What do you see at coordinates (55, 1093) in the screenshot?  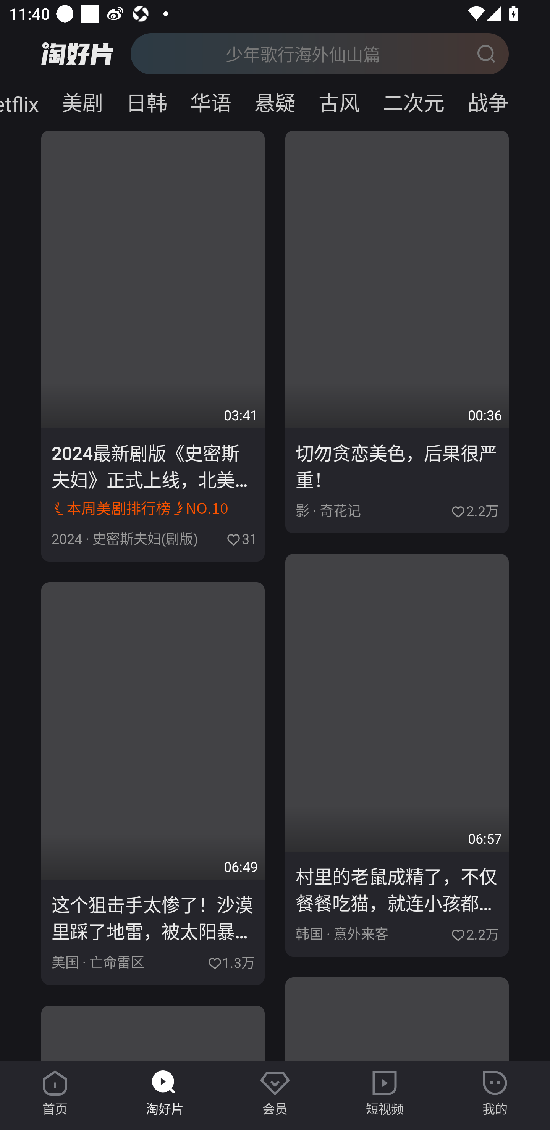 I see `首页` at bounding box center [55, 1093].